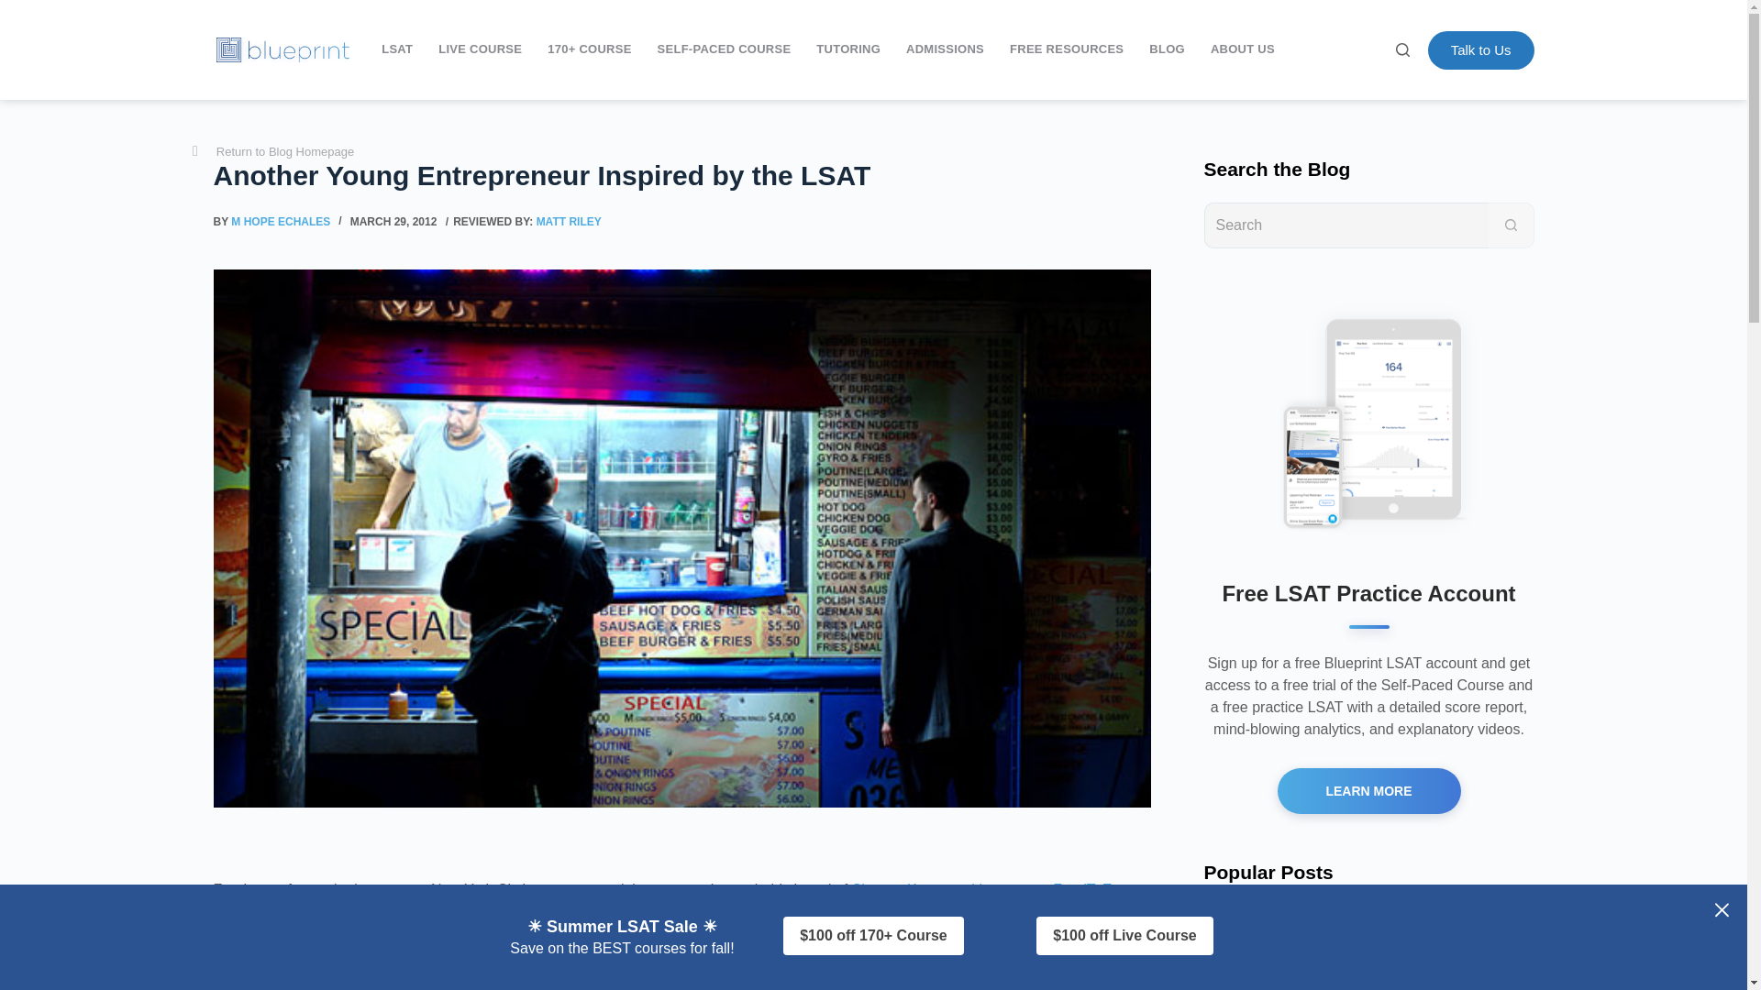 The width and height of the screenshot is (1761, 990). Describe the element at coordinates (1480, 49) in the screenshot. I see `Talk to Us` at that location.